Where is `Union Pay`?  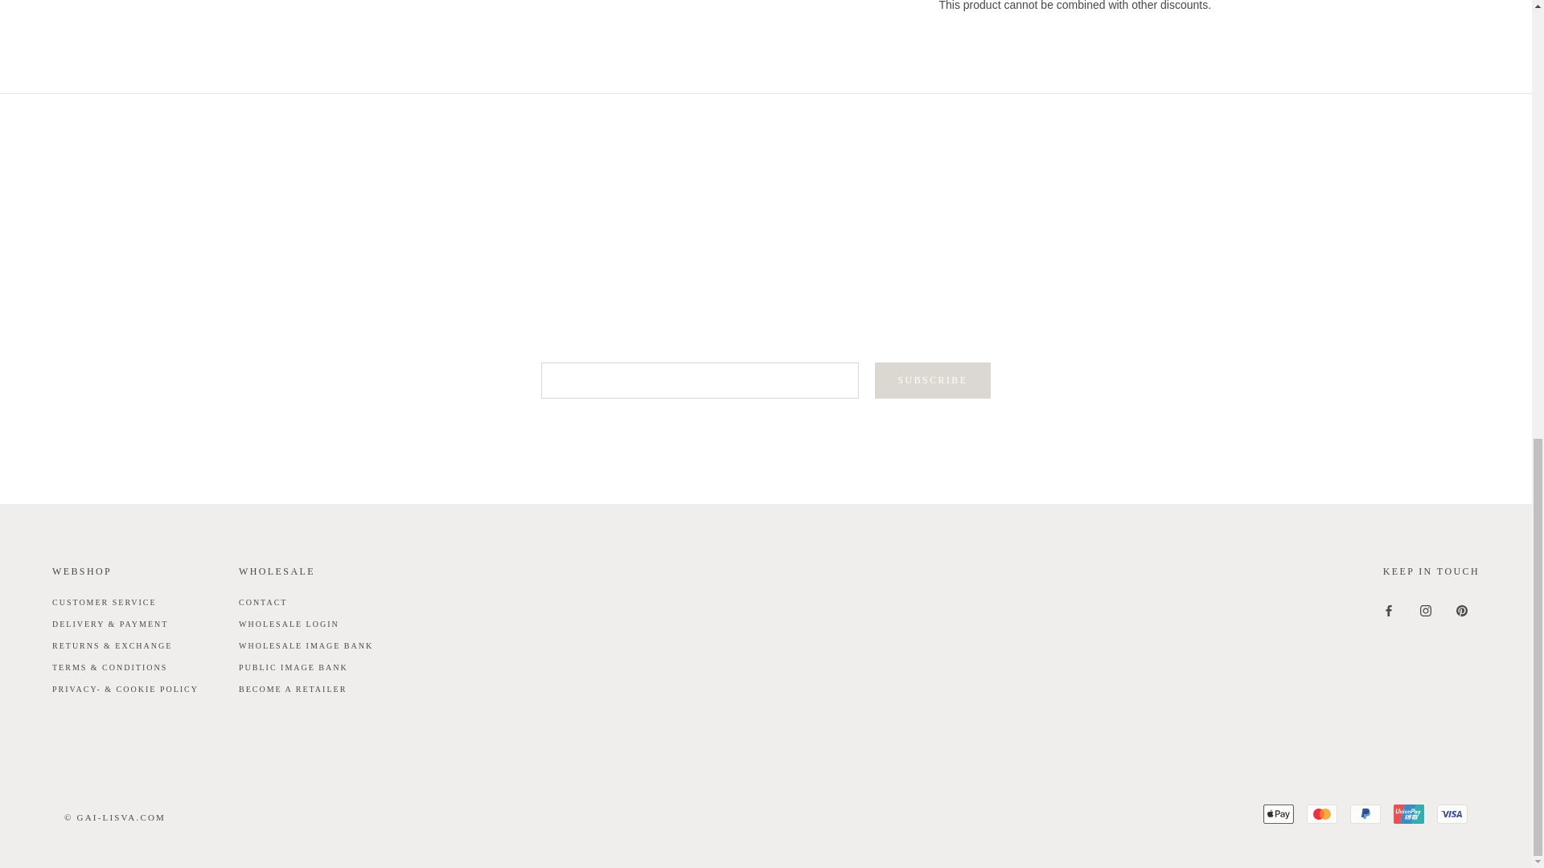
Union Pay is located at coordinates (1409, 813).